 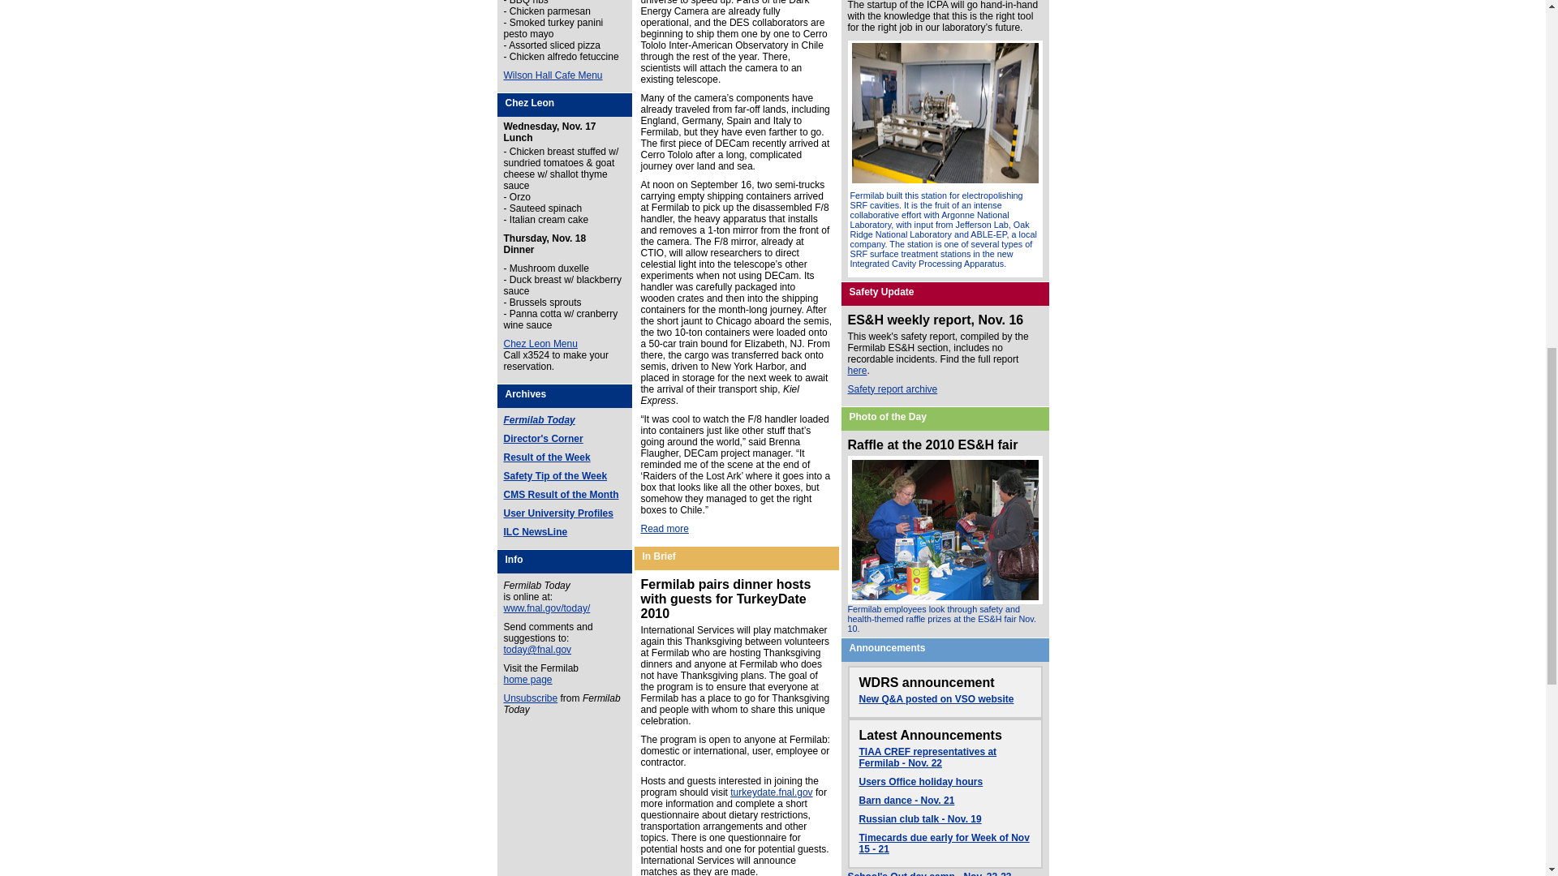 I want to click on turkeydate.fnal.gov, so click(x=771, y=792).